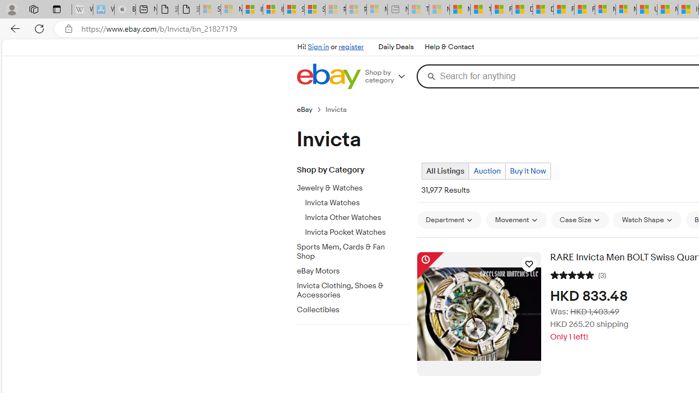 The image size is (699, 393). Describe the element at coordinates (449, 220) in the screenshot. I see `Department` at that location.